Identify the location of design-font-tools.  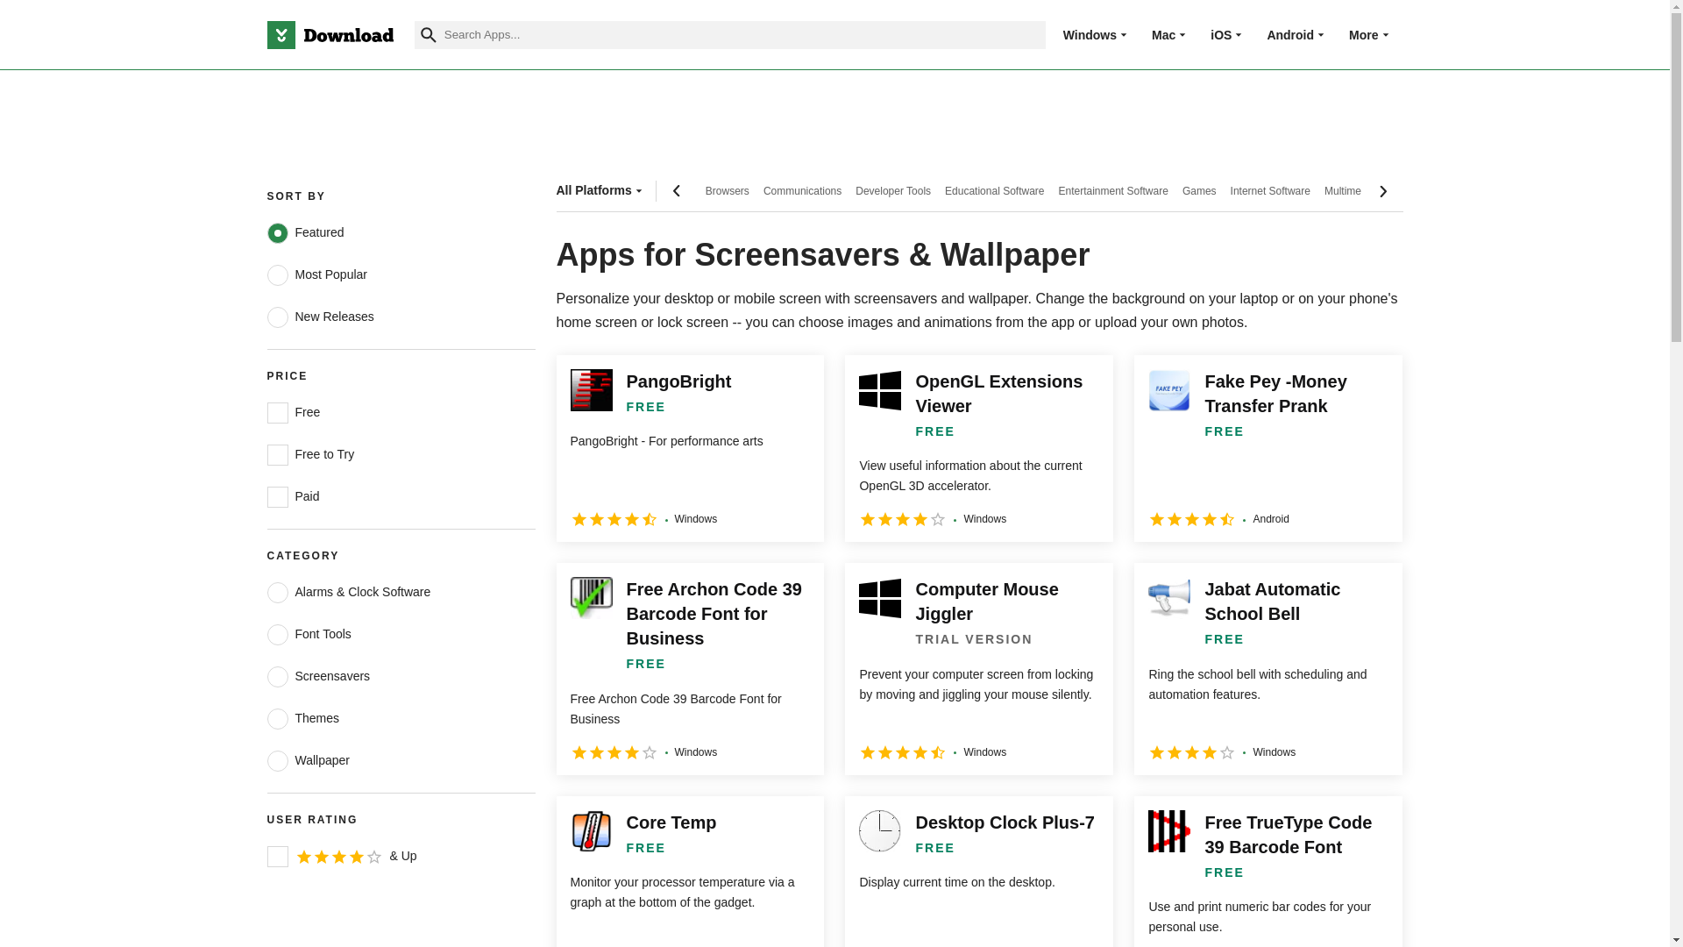
(277, 634).